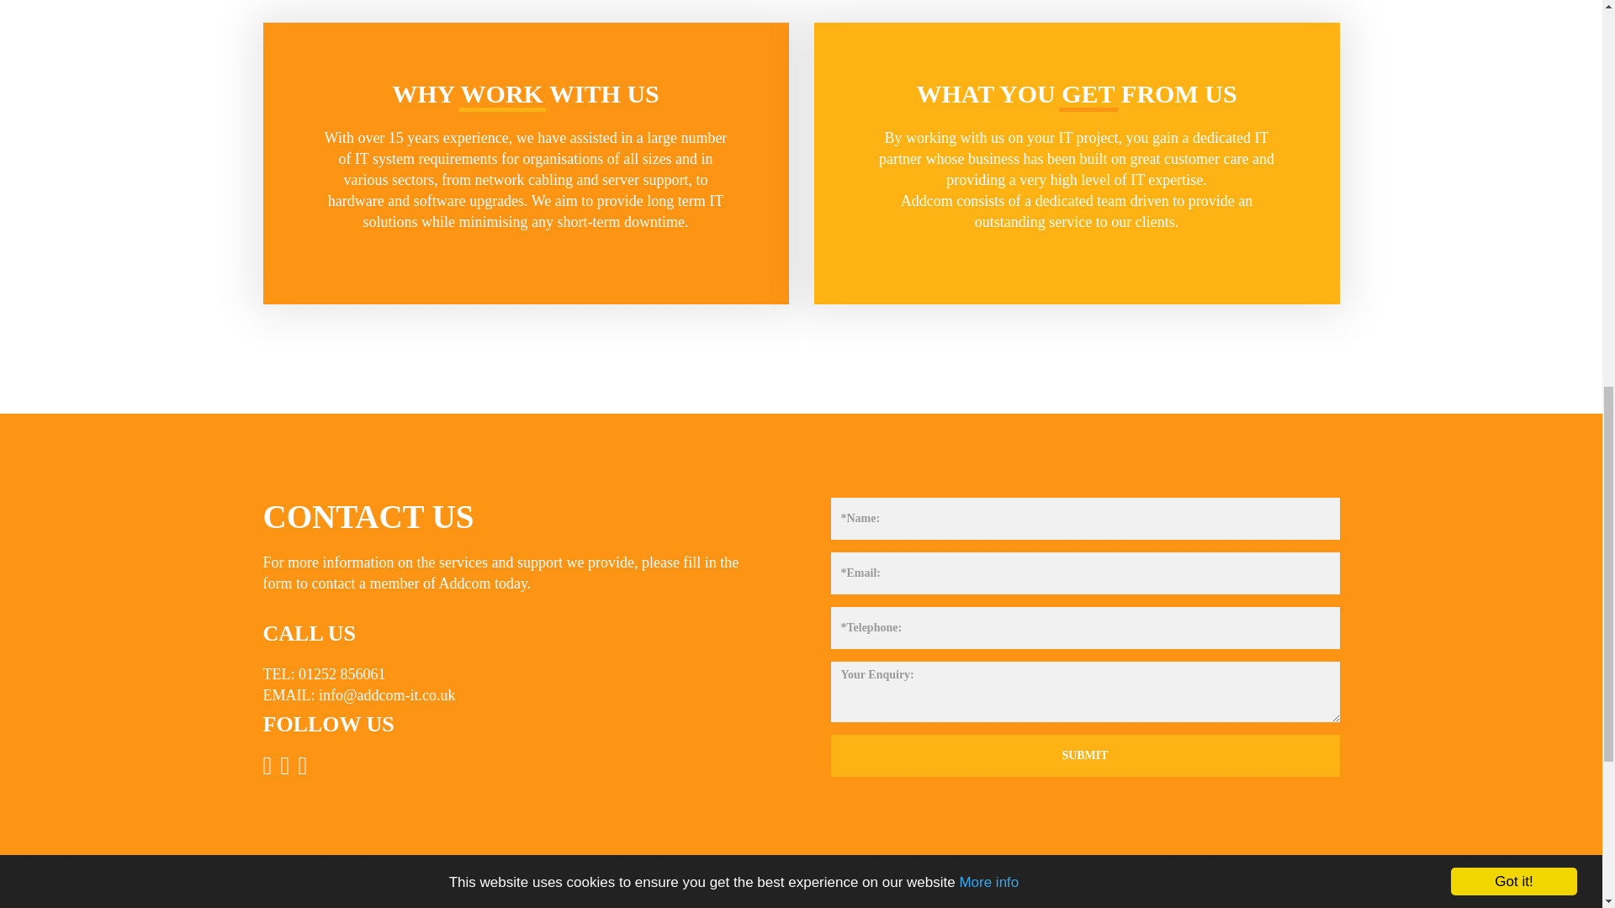 The image size is (1615, 908). What do you see at coordinates (1514, 12) in the screenshot?
I see `Got it!` at bounding box center [1514, 12].